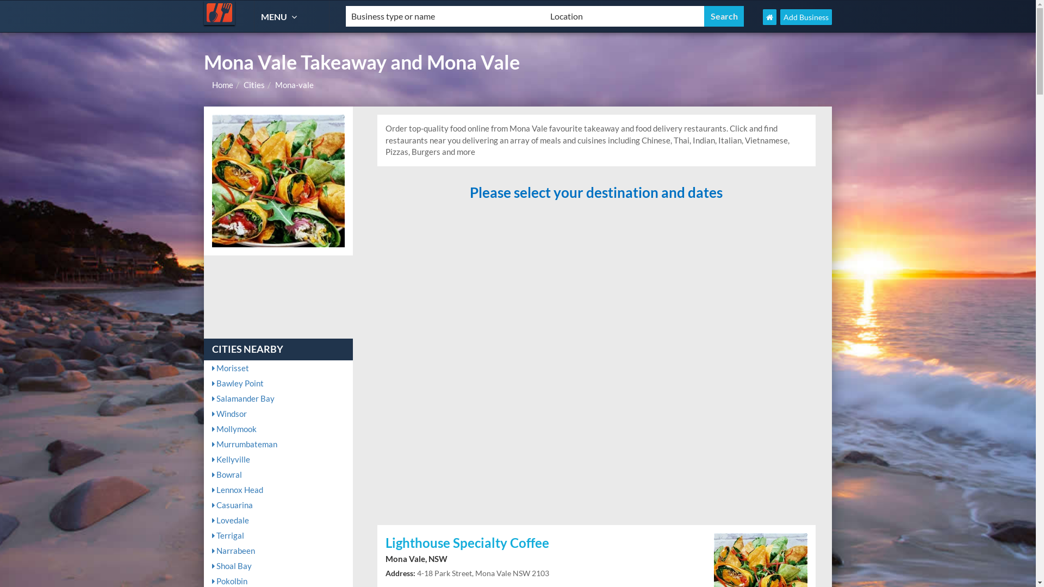 Image resolution: width=1044 pixels, height=587 pixels. Describe the element at coordinates (278, 429) in the screenshot. I see `Mollymook` at that location.